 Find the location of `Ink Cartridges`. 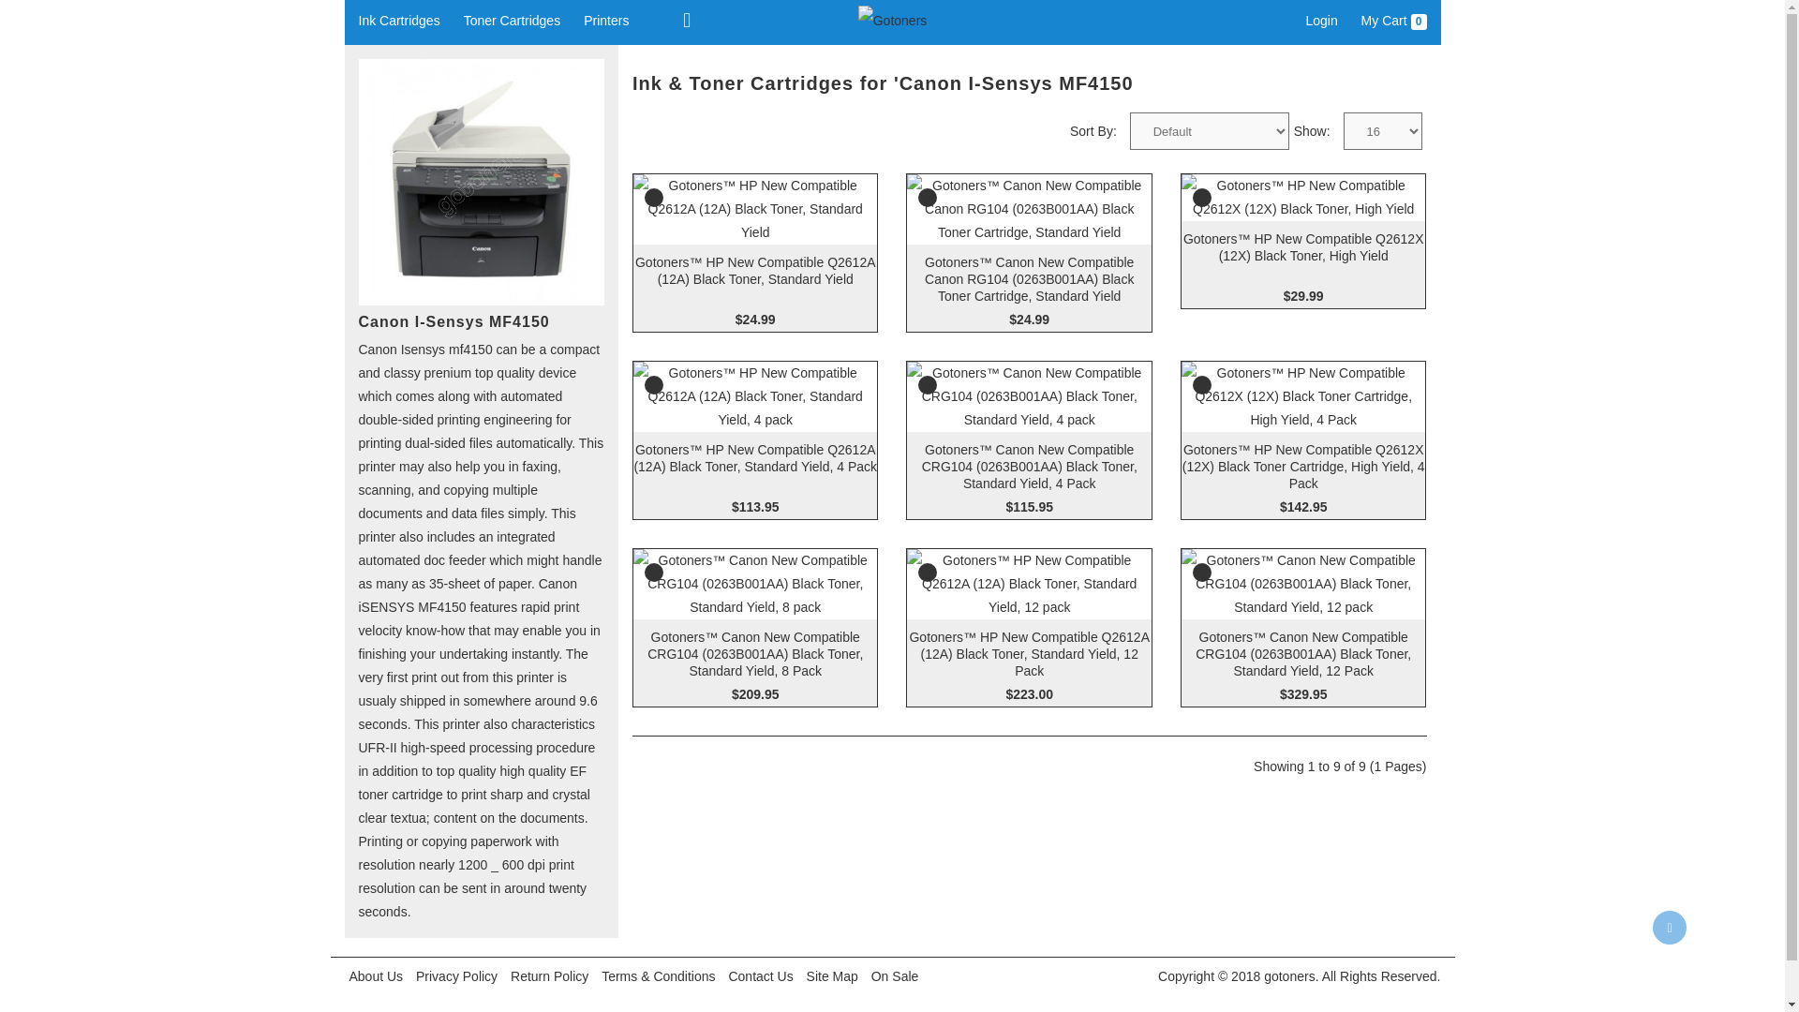

Ink Cartridges is located at coordinates (398, 21).